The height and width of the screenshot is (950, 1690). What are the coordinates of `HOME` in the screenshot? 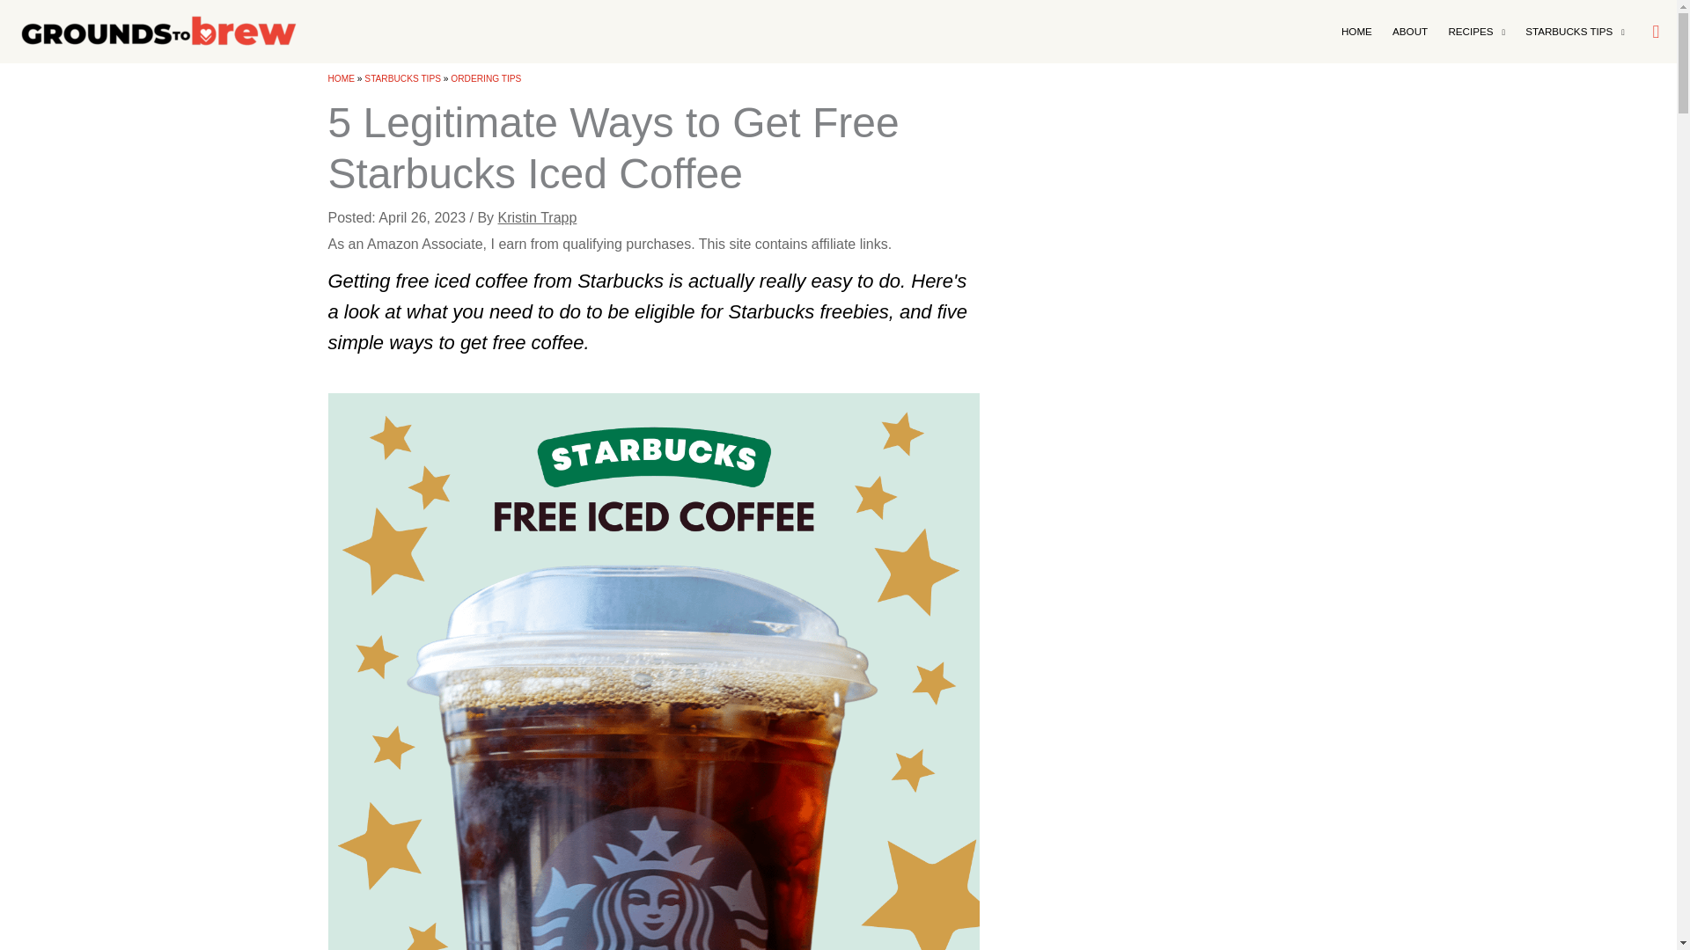 It's located at (1356, 32).